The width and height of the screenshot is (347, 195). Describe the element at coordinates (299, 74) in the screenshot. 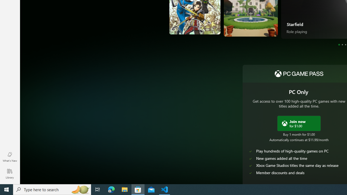

I see `PC Game Pass logo` at that location.